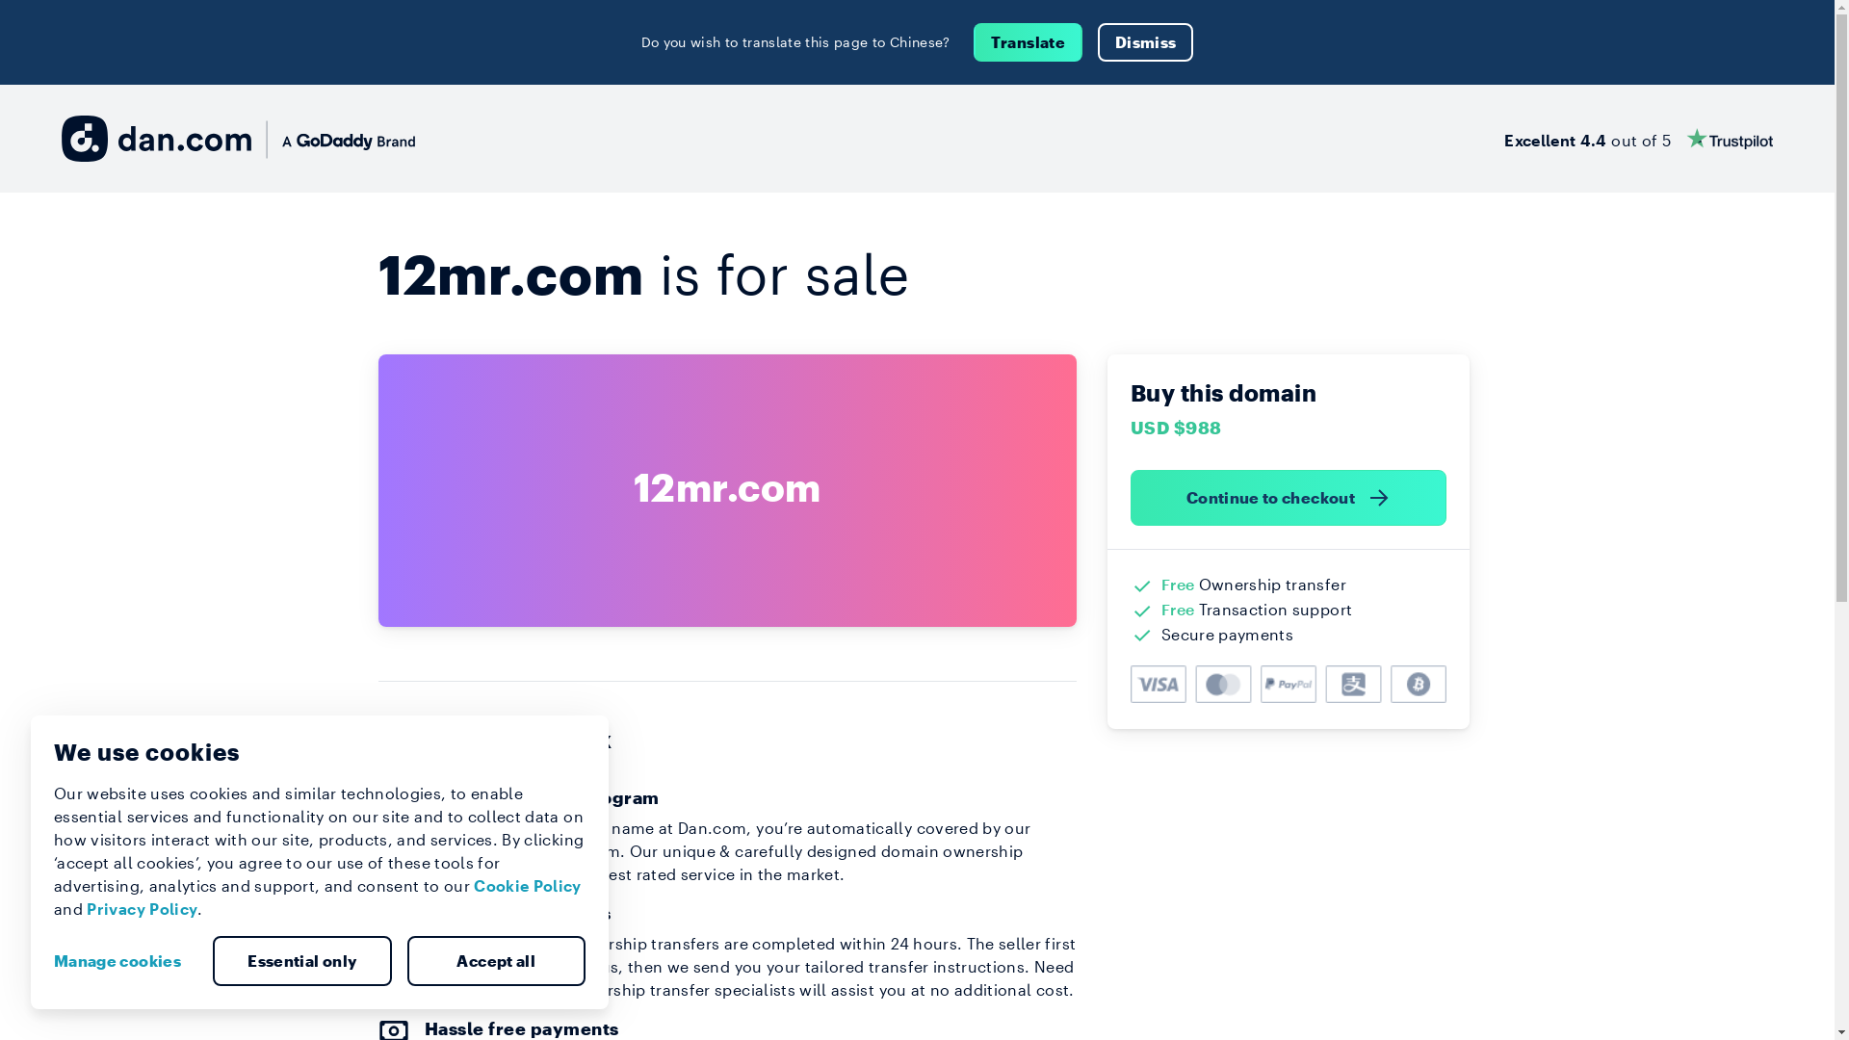 The width and height of the screenshot is (1849, 1040). What do you see at coordinates (1289, 498) in the screenshot?
I see `Continue to checkout
)` at bounding box center [1289, 498].